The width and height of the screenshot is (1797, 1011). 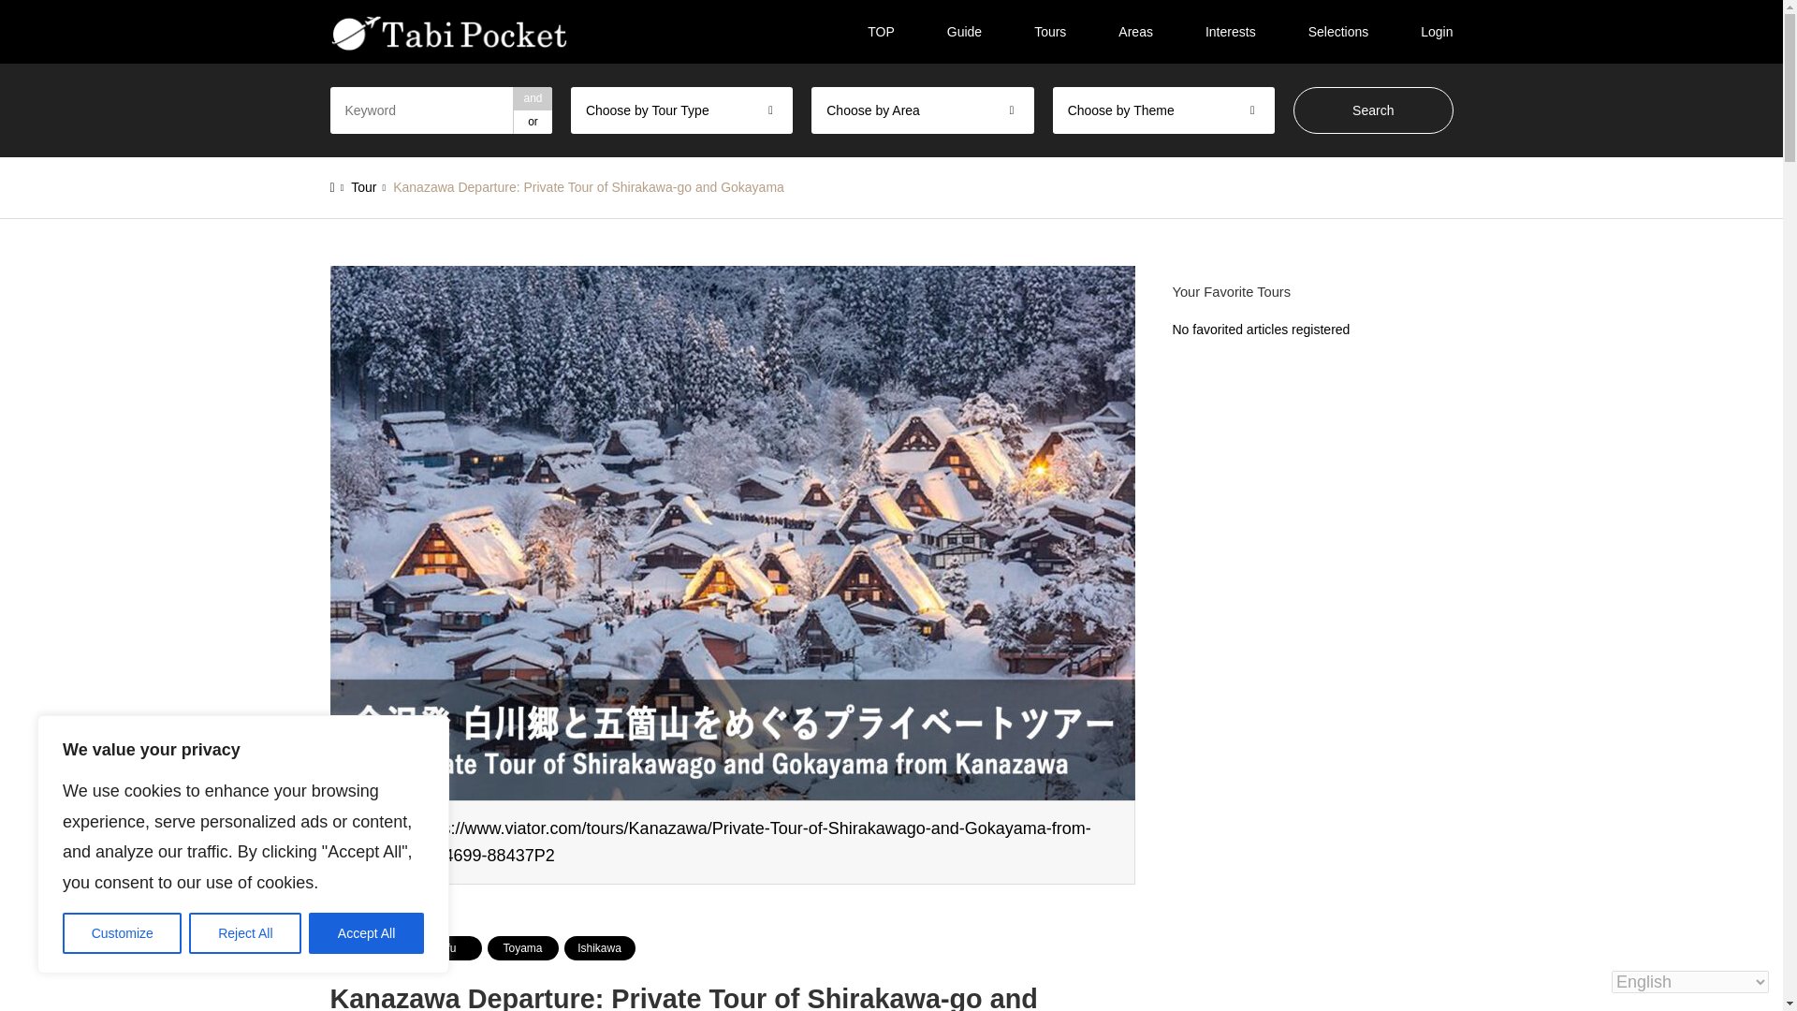 I want to click on Toyama, so click(x=522, y=948).